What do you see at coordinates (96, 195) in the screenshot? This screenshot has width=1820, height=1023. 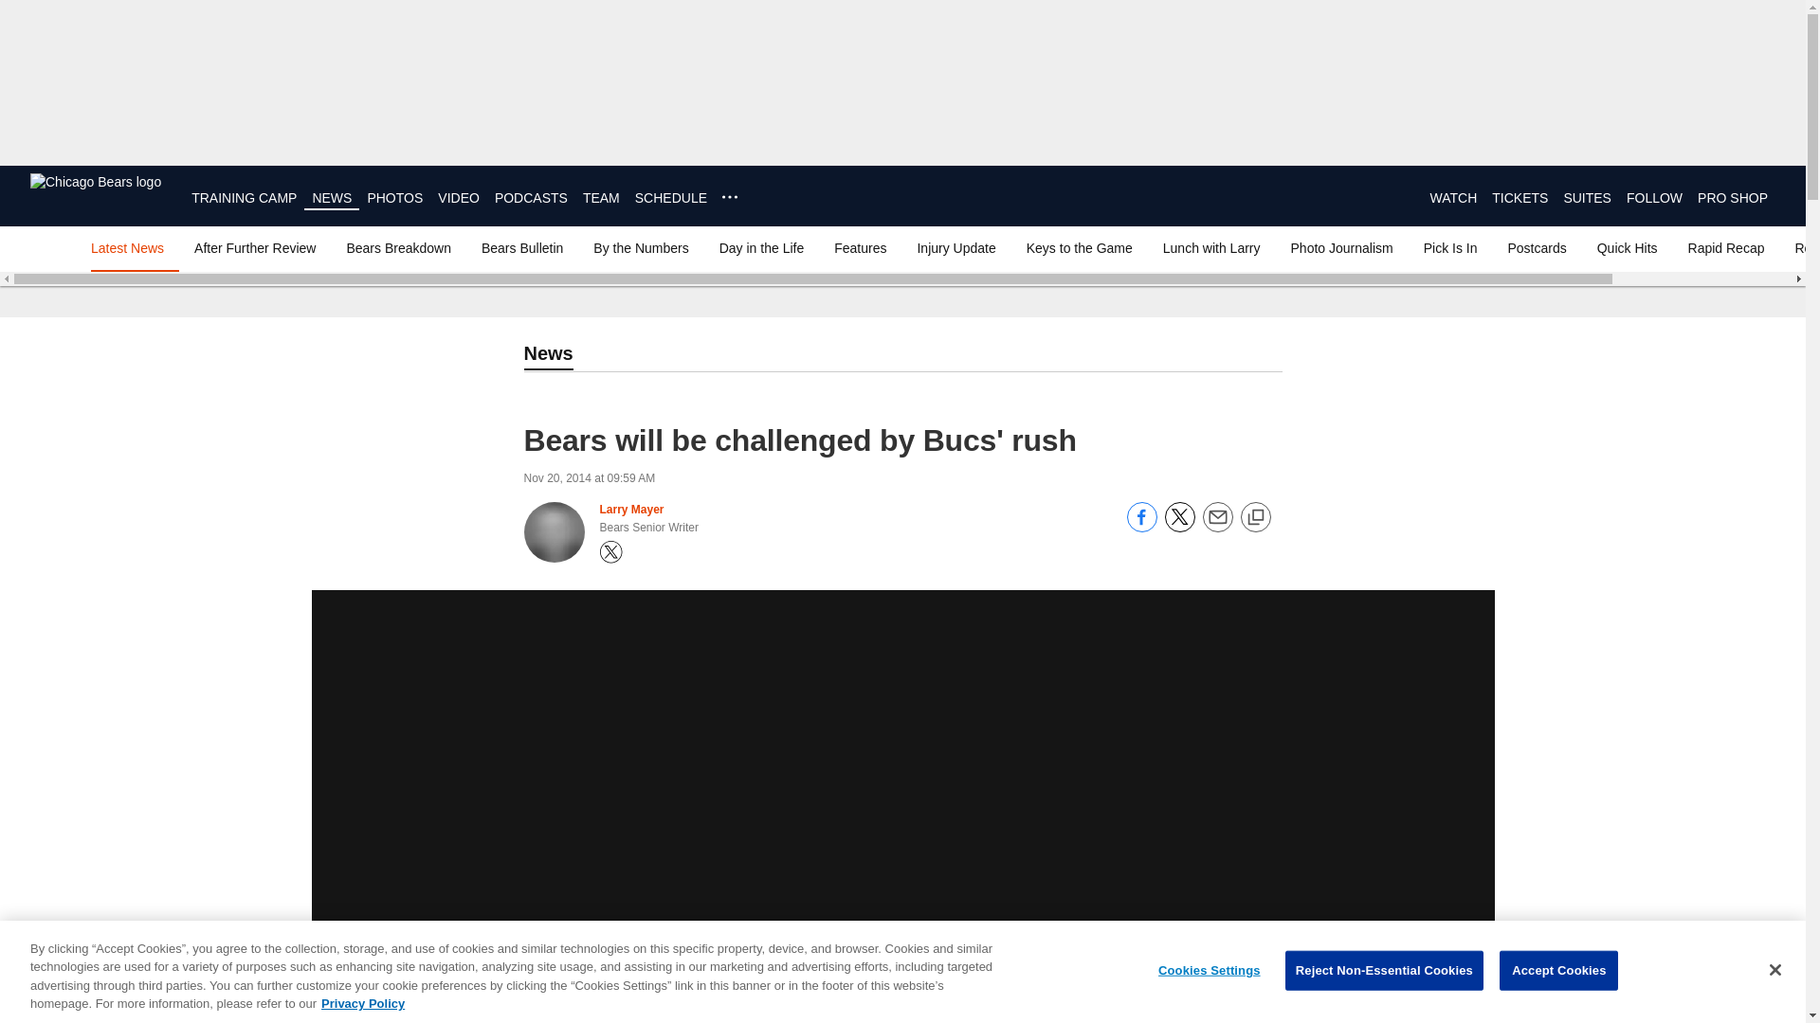 I see `Link to club's homepage` at bounding box center [96, 195].